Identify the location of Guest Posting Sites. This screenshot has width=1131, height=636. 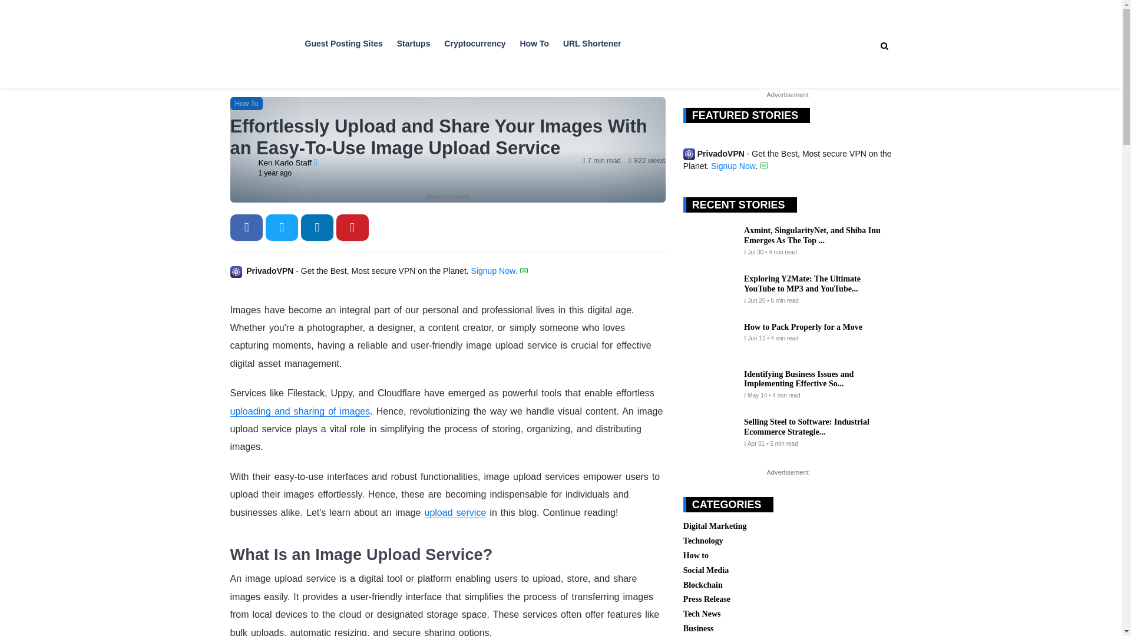
(344, 39).